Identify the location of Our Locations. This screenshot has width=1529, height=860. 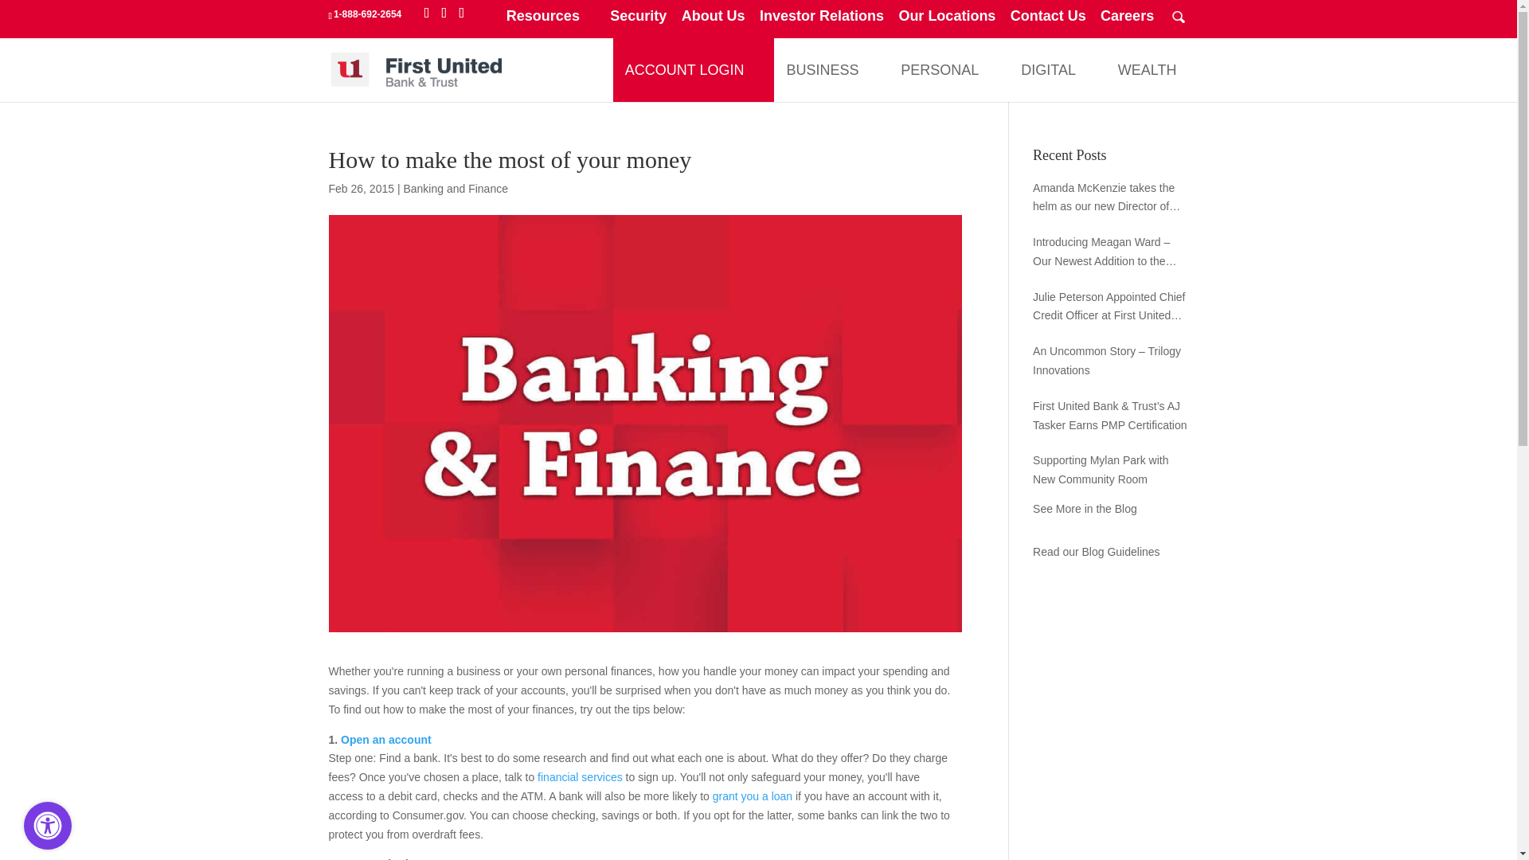
(946, 21).